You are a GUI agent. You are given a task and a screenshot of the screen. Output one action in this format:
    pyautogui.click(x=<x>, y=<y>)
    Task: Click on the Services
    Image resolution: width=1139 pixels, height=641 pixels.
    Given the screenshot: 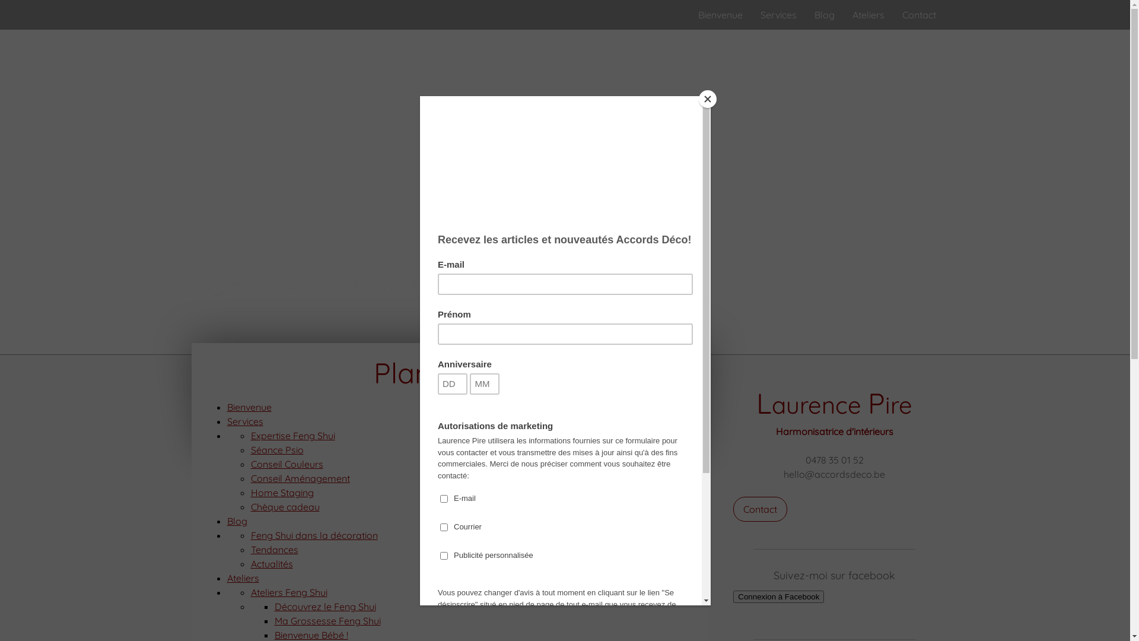 What is the action you would take?
    pyautogui.click(x=244, y=421)
    